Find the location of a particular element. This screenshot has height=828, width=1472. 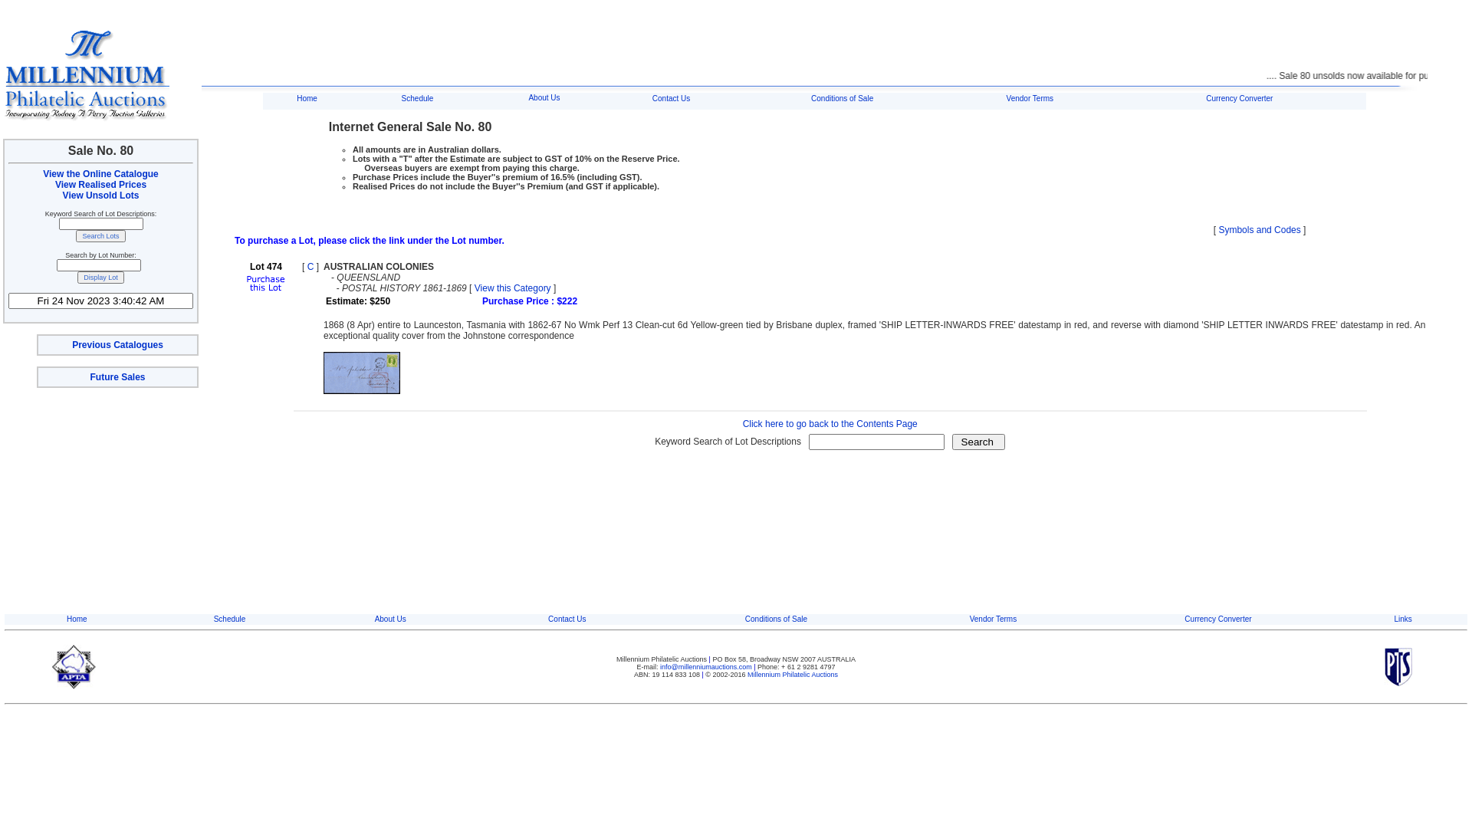

View Unsold Lots is located at coordinates (101, 195).